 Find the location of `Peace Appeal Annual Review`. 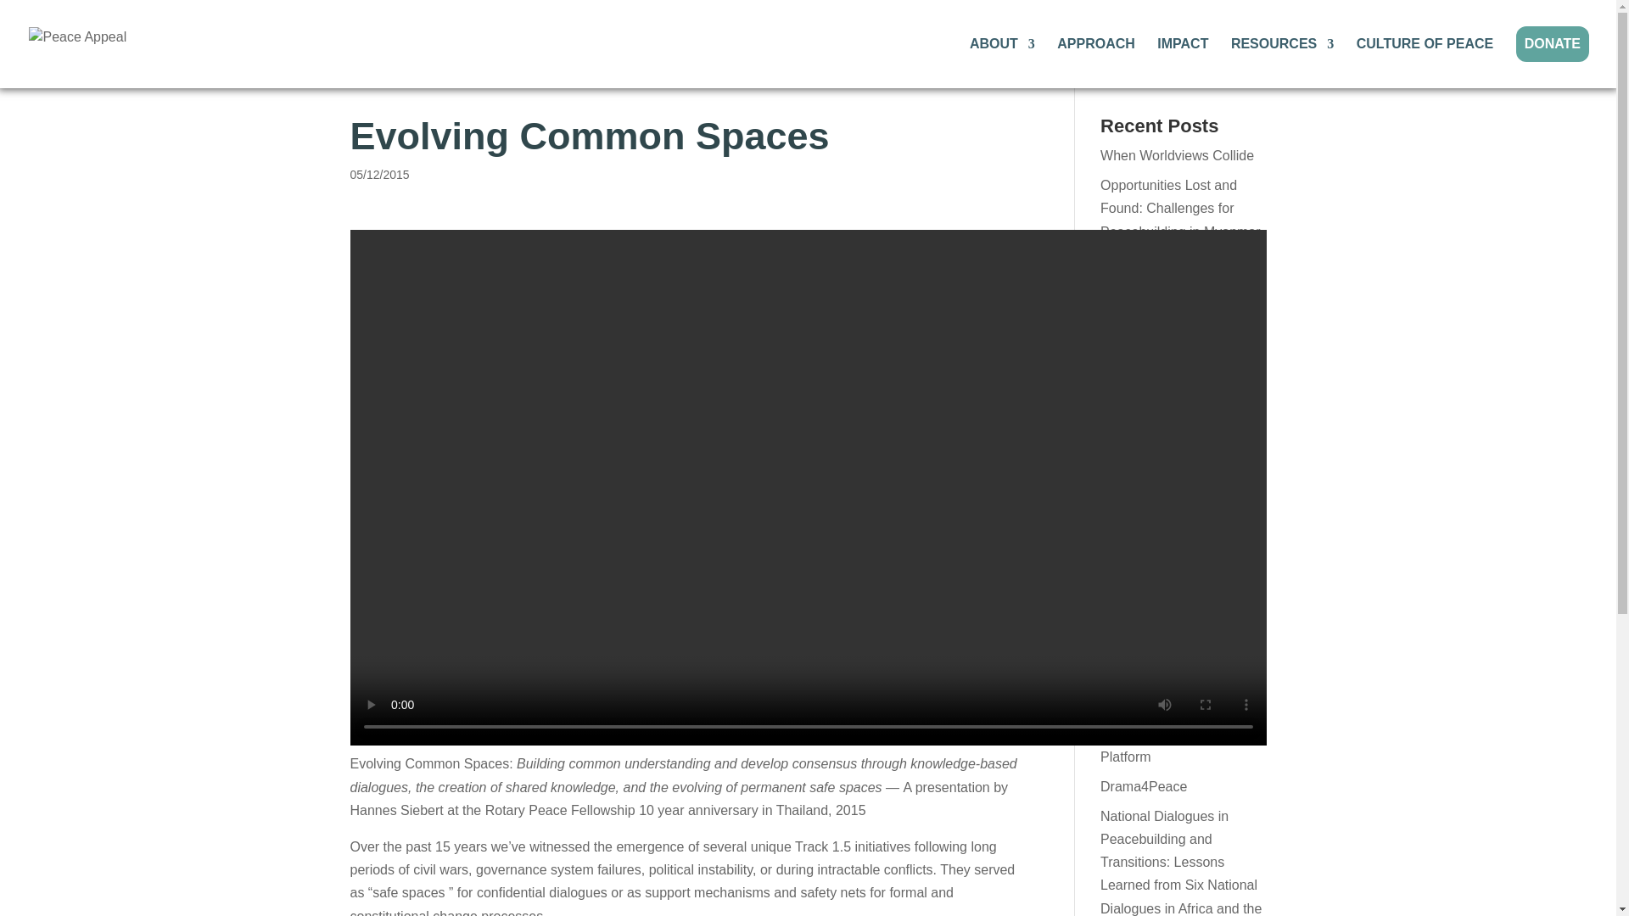

Peace Appeal Annual Review is located at coordinates (1165, 692).